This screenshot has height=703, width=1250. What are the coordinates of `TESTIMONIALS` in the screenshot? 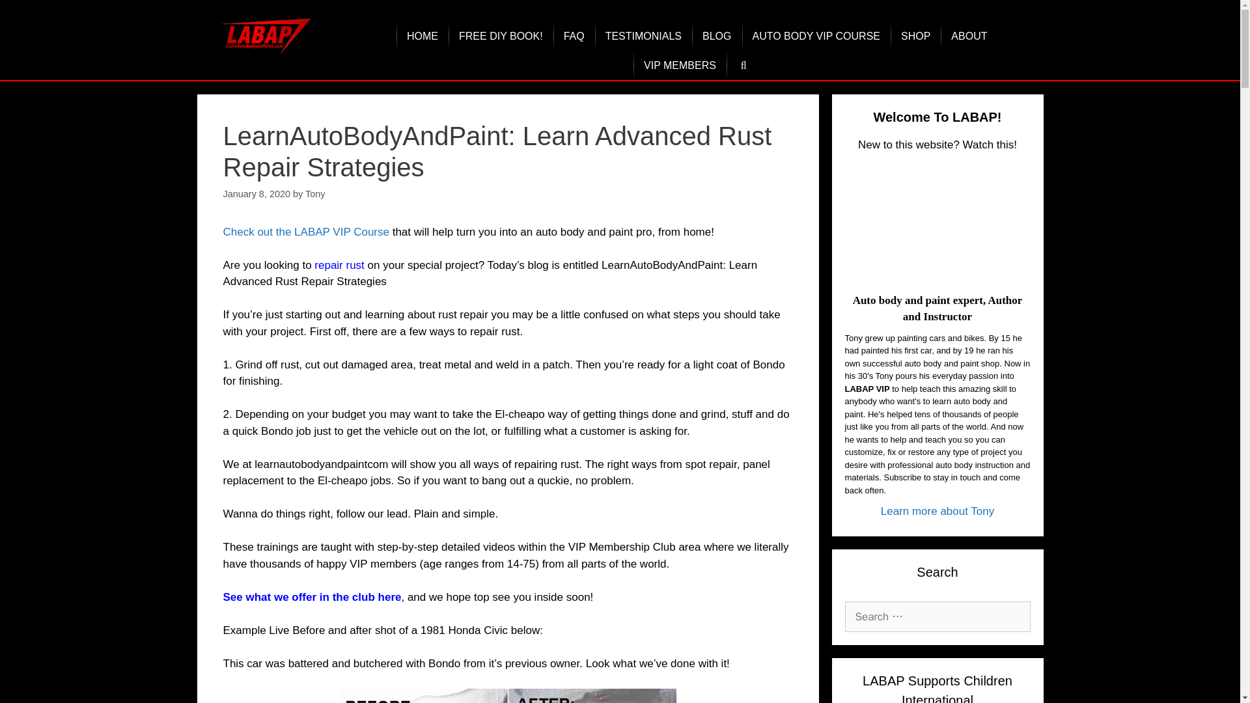 It's located at (643, 36).